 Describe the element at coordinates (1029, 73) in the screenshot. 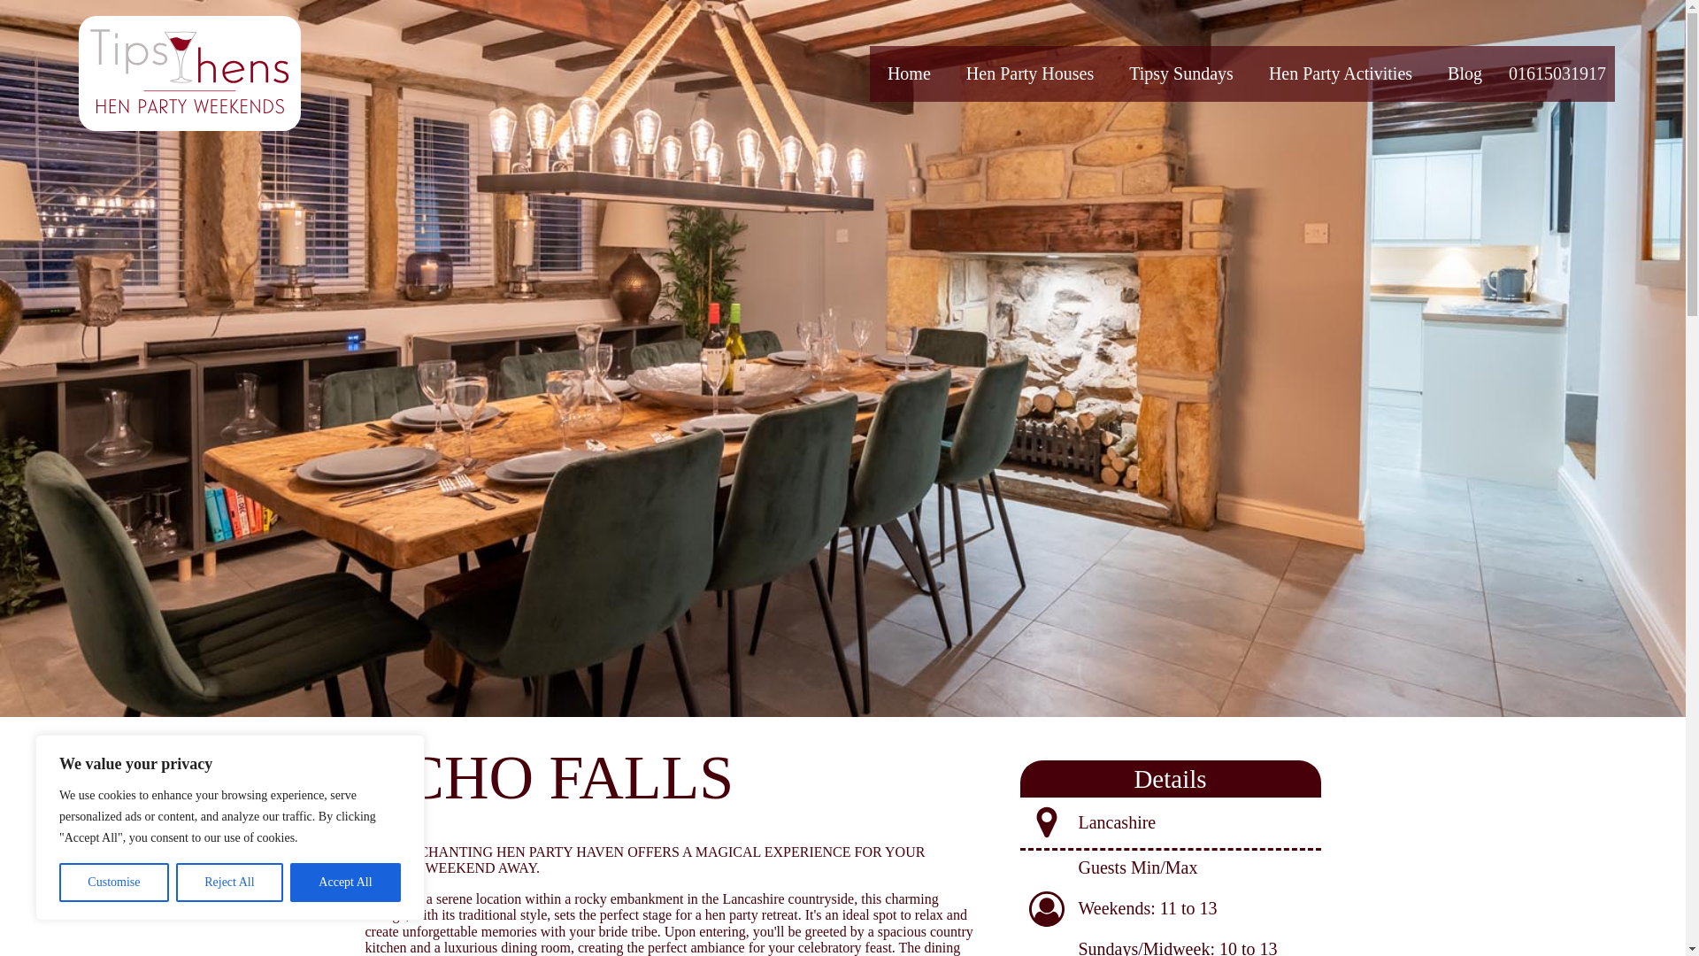

I see `Hen Party Houses` at that location.